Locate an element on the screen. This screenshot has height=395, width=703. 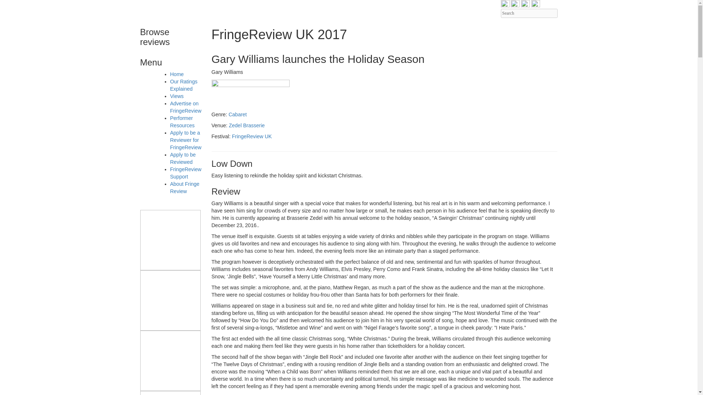
Our Ratings Explained is located at coordinates (184, 85).